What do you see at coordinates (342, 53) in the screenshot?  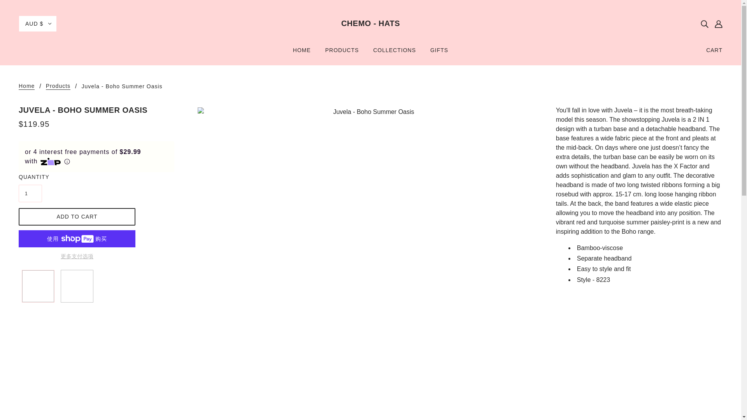 I see `PRODUCTS` at bounding box center [342, 53].